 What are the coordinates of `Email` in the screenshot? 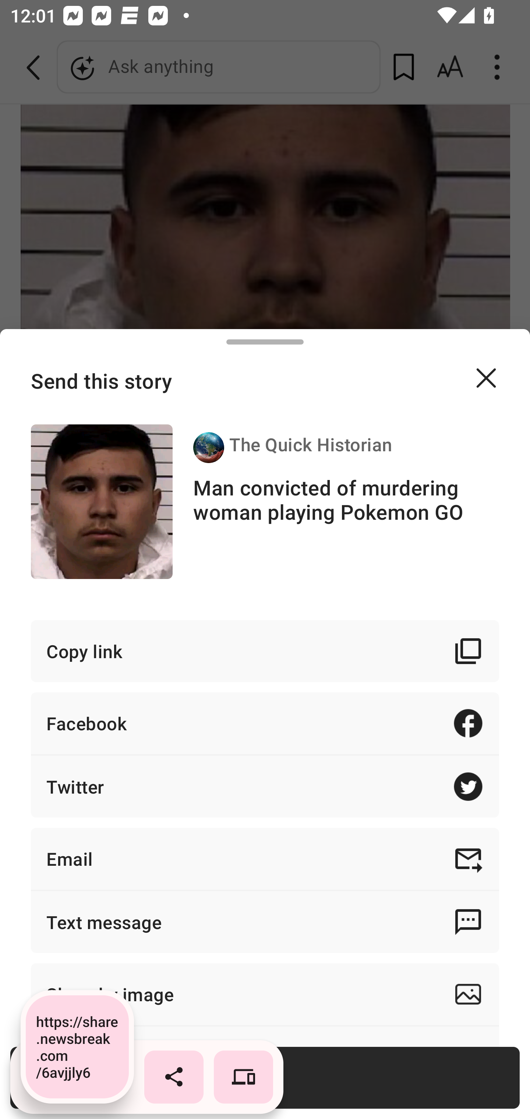 It's located at (265, 858).